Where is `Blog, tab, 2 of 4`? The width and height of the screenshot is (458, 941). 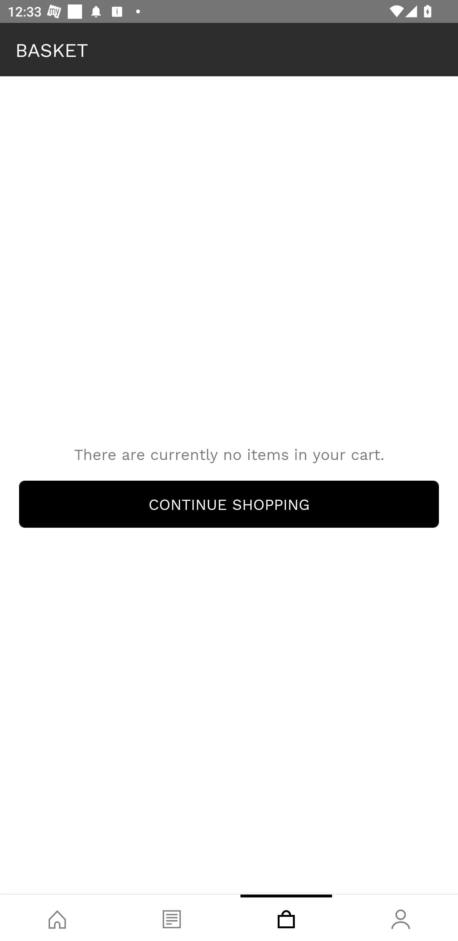
Blog, tab, 2 of 4 is located at coordinates (172, 918).